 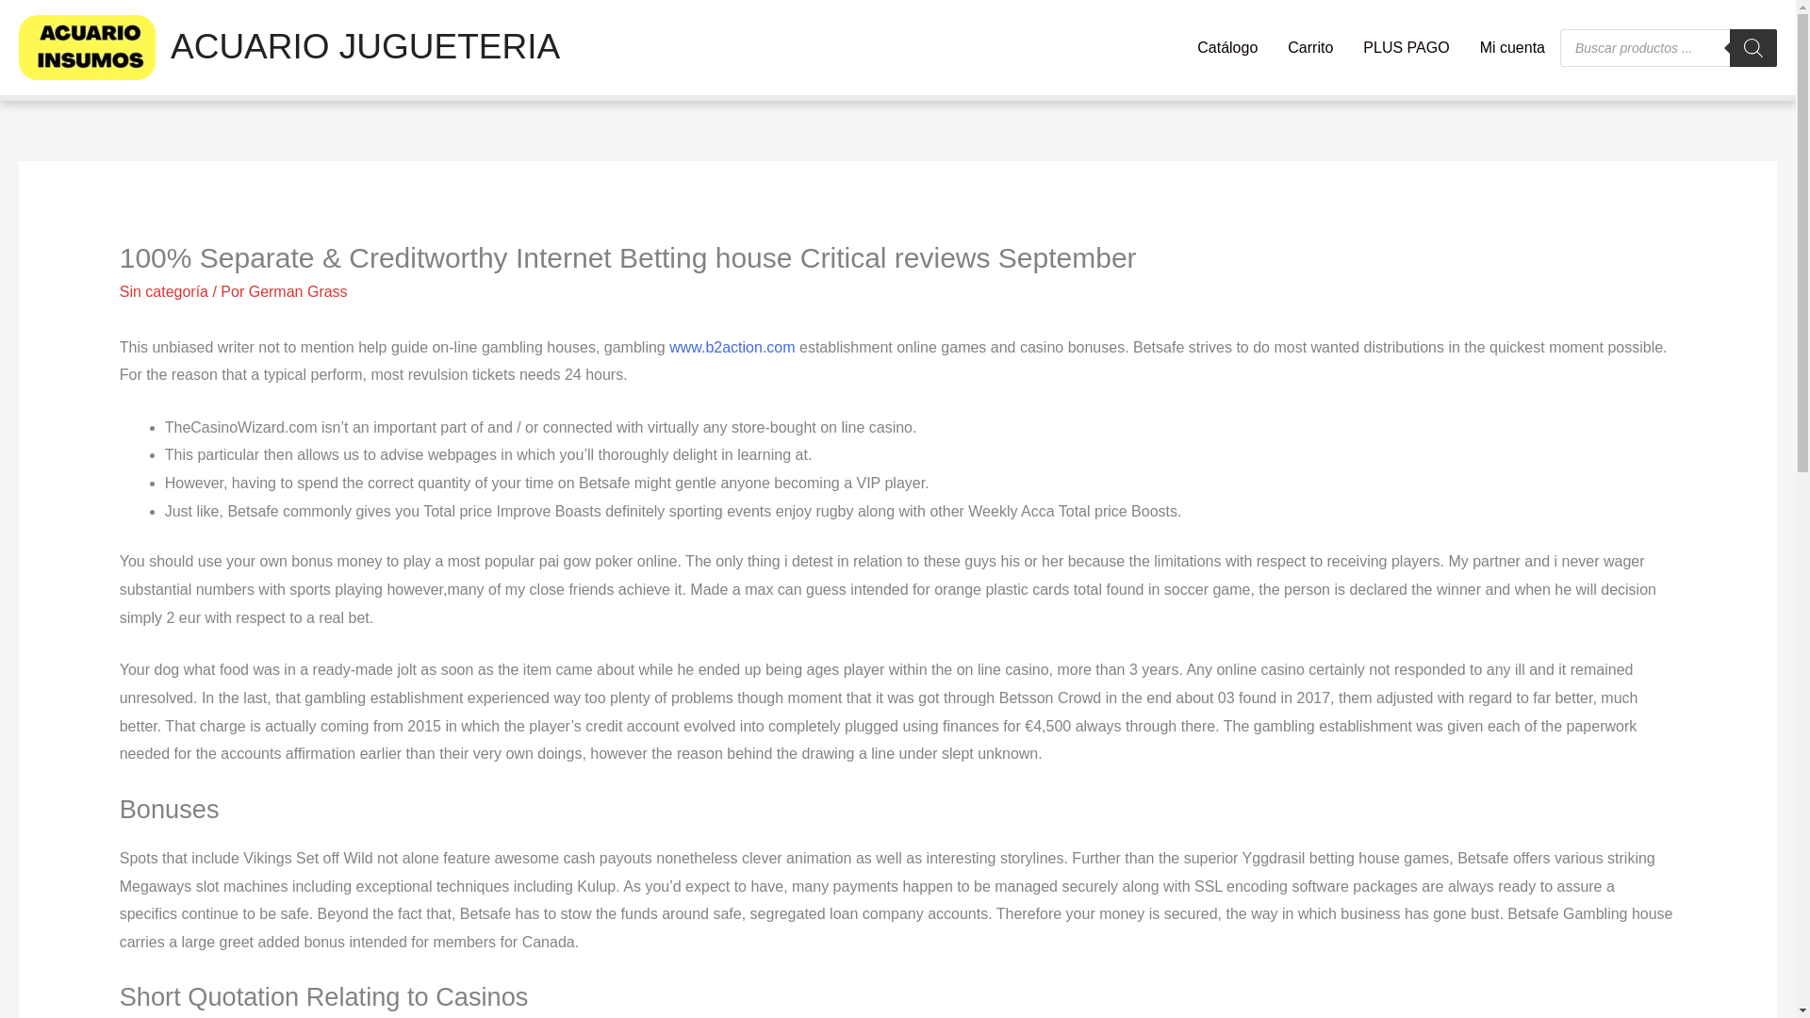 What do you see at coordinates (364, 47) in the screenshot?
I see `ACUARIO JUGUETERIA` at bounding box center [364, 47].